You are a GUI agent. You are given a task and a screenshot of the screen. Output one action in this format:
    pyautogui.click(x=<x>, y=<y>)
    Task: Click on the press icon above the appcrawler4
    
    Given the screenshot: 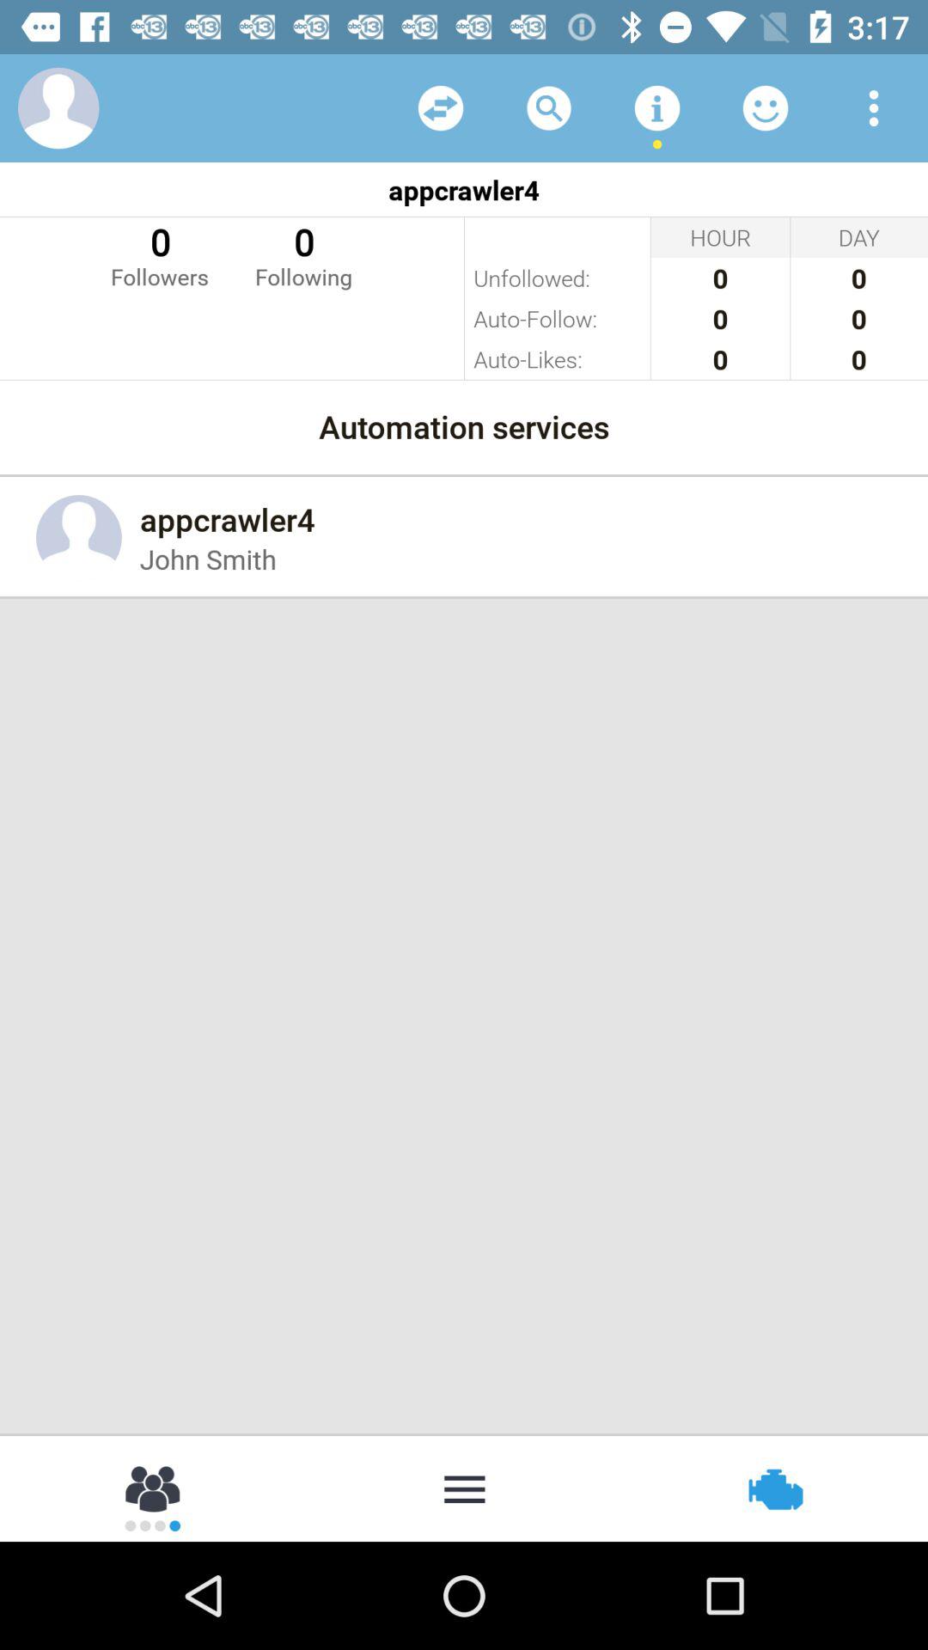 What is the action you would take?
    pyautogui.click(x=656, y=108)
    